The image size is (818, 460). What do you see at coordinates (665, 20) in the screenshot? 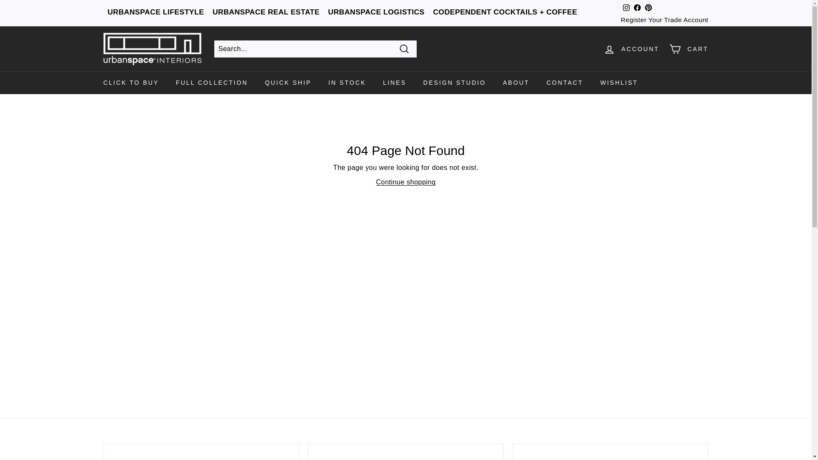
I see `Register Your Trade Account` at bounding box center [665, 20].